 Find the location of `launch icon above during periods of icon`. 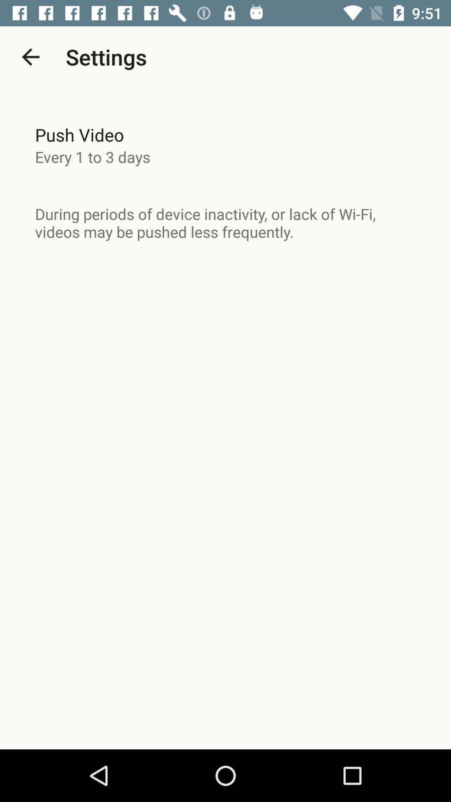

launch icon above during periods of icon is located at coordinates (93, 157).